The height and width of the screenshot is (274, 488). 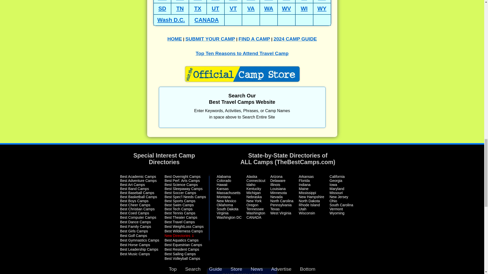 I want to click on Best Alabama Summer Camps, so click(x=224, y=177).